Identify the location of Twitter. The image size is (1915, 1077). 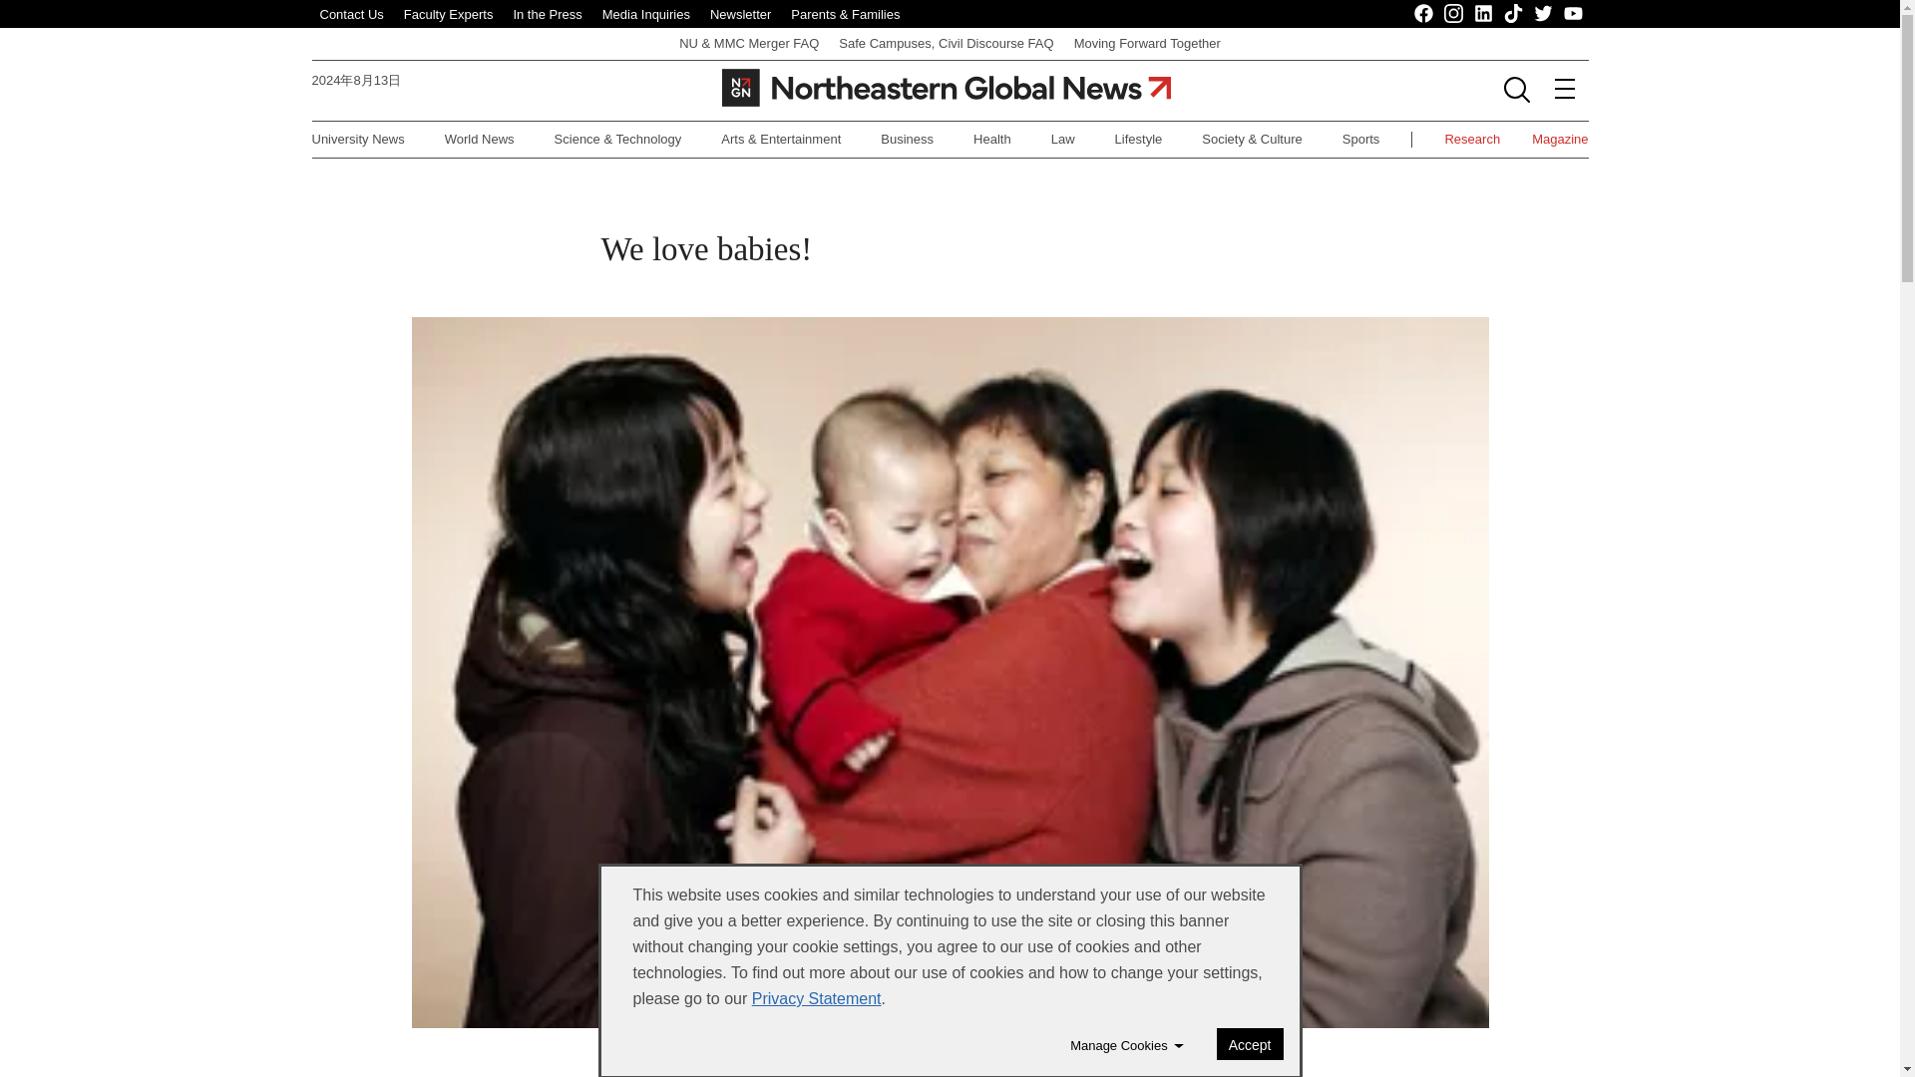
(1543, 14).